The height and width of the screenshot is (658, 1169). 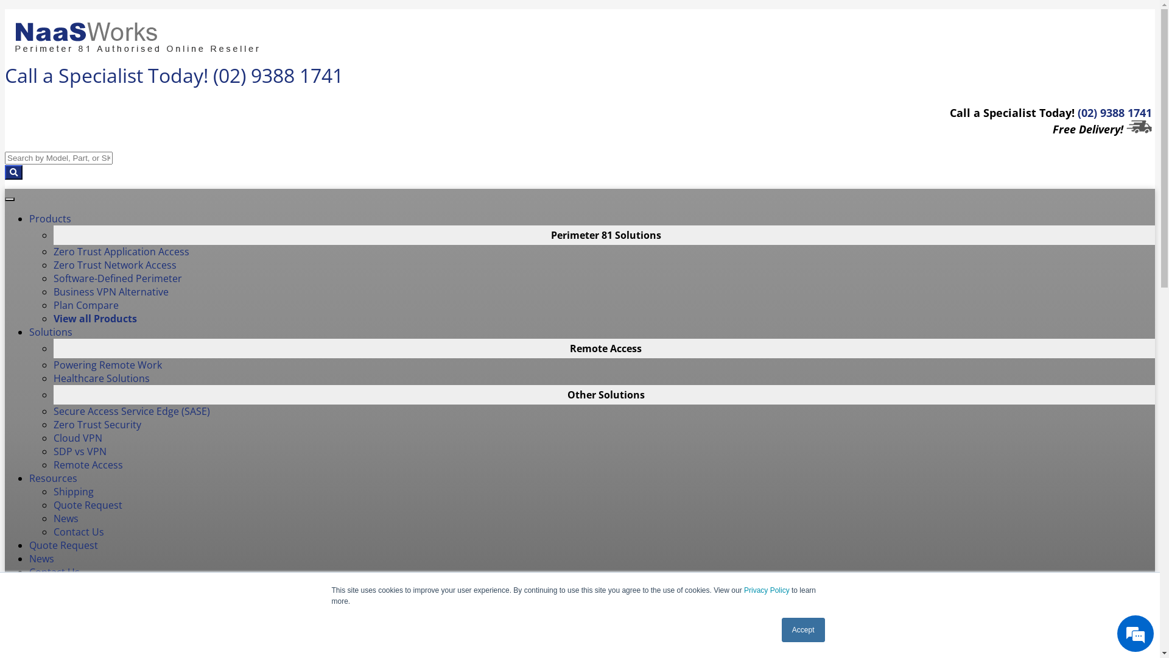 I want to click on Healthcare Solutions, so click(x=101, y=378).